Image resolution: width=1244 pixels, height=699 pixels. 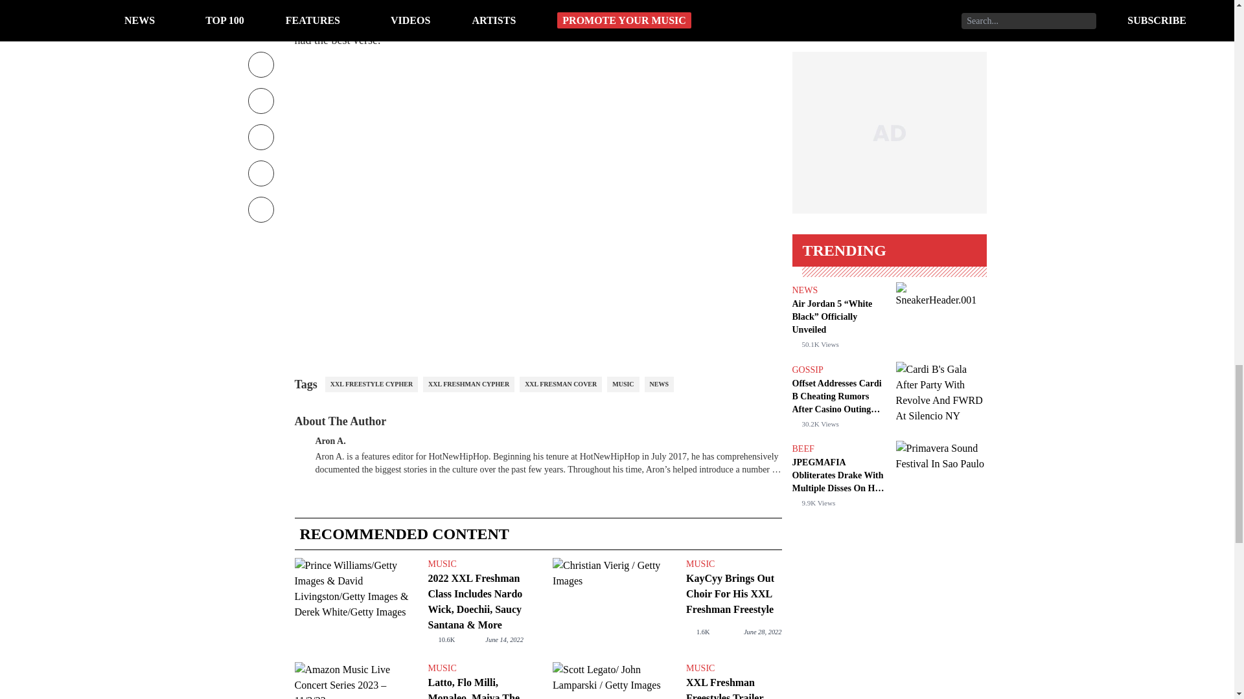 What do you see at coordinates (475, 564) in the screenshot?
I see `MUSIC` at bounding box center [475, 564].